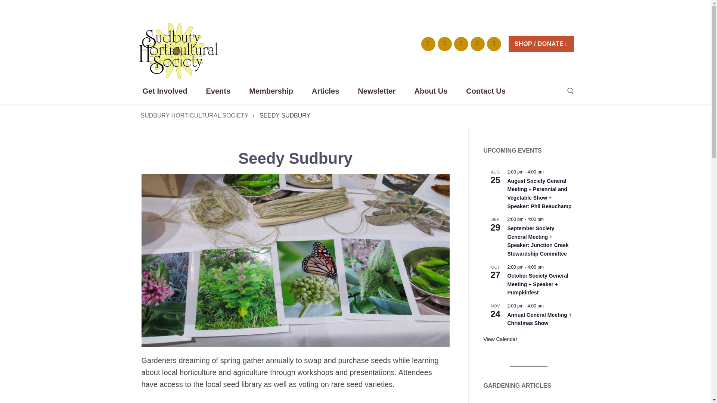 Image resolution: width=717 pixels, height=403 pixels. Describe the element at coordinates (444, 44) in the screenshot. I see `Instagram` at that location.